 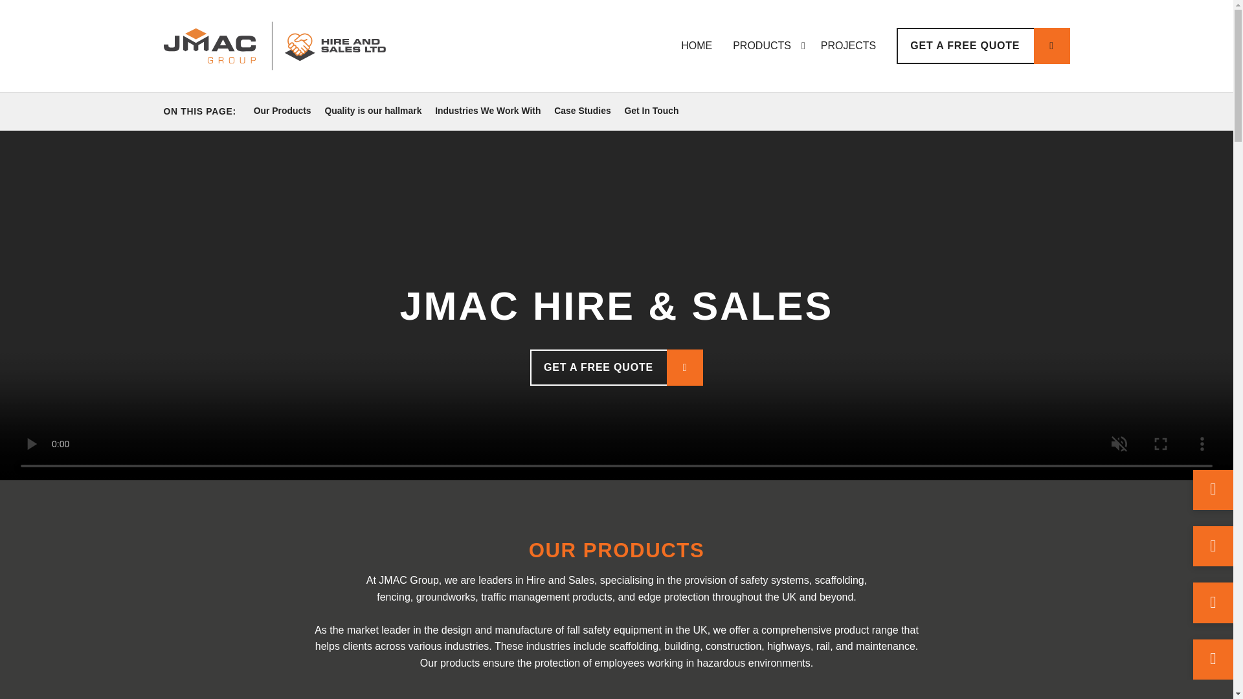 What do you see at coordinates (582, 111) in the screenshot?
I see `Case Studies` at bounding box center [582, 111].